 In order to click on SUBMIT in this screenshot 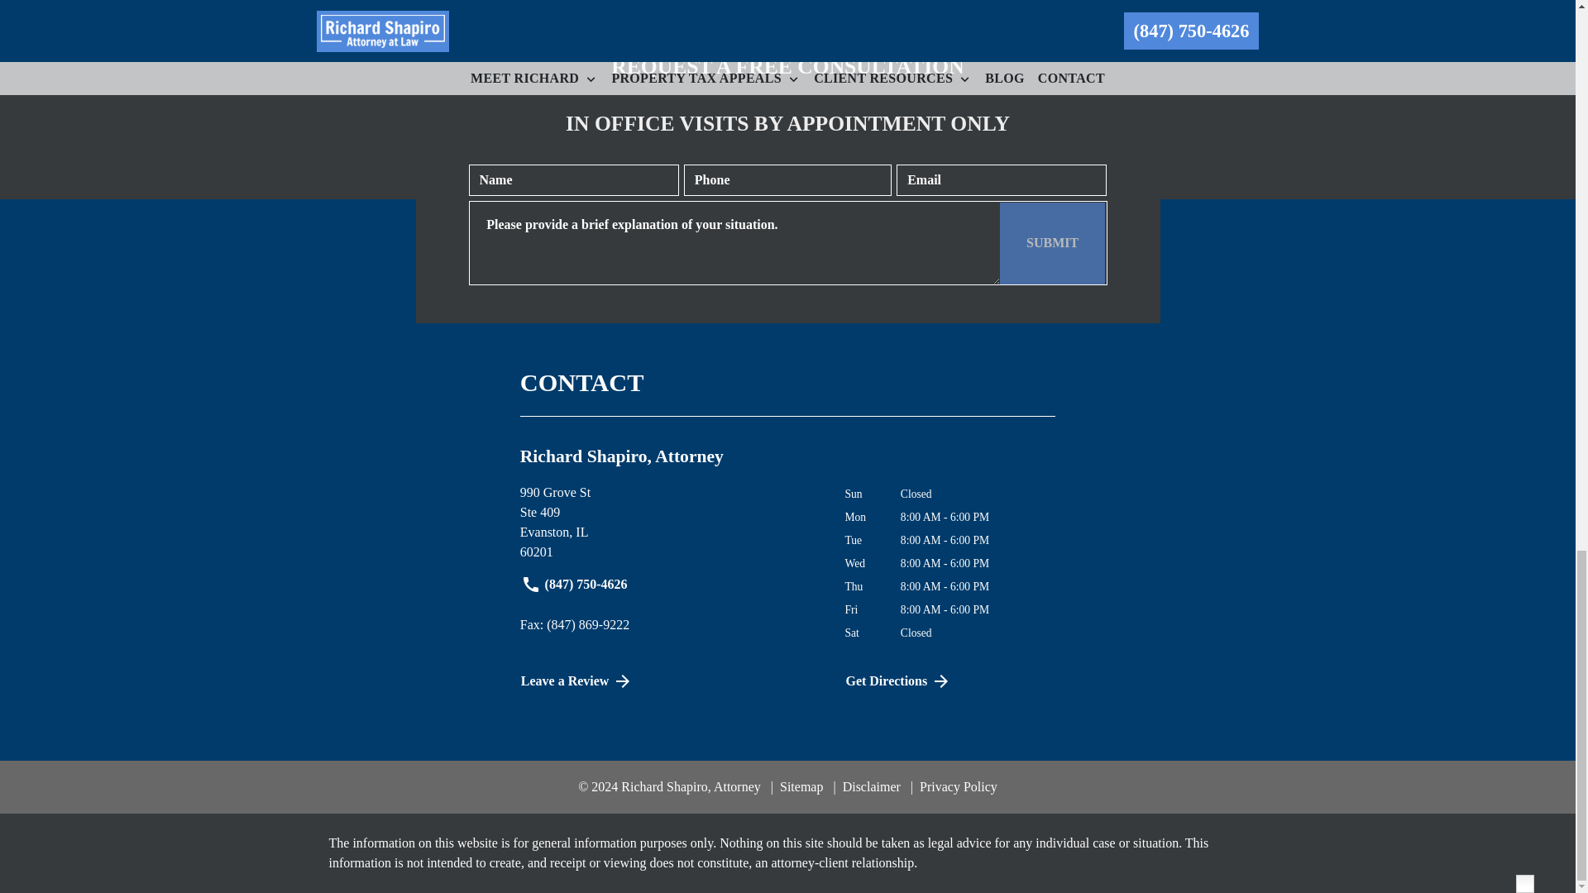, I will do `click(944, 681)`.